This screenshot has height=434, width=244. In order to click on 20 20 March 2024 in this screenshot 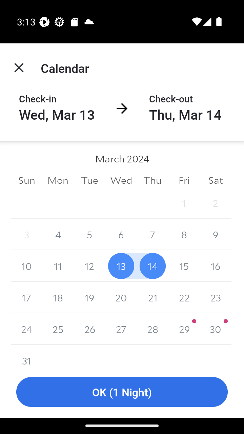, I will do `click(121, 297)`.